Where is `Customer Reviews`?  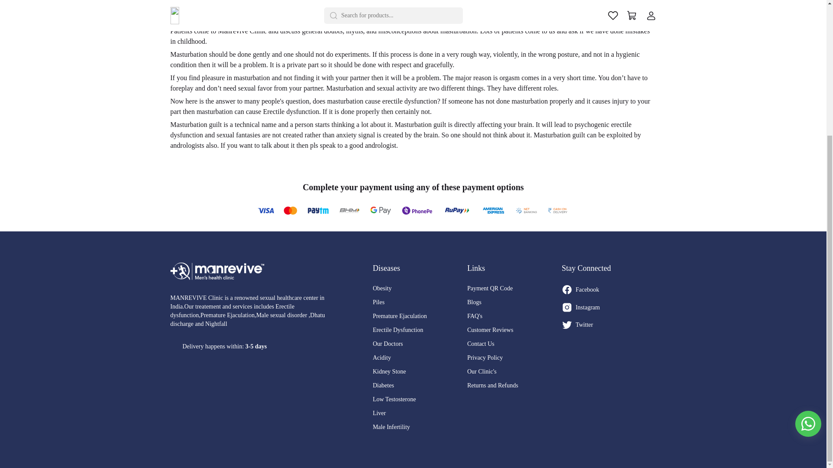 Customer Reviews is located at coordinates (515, 330).